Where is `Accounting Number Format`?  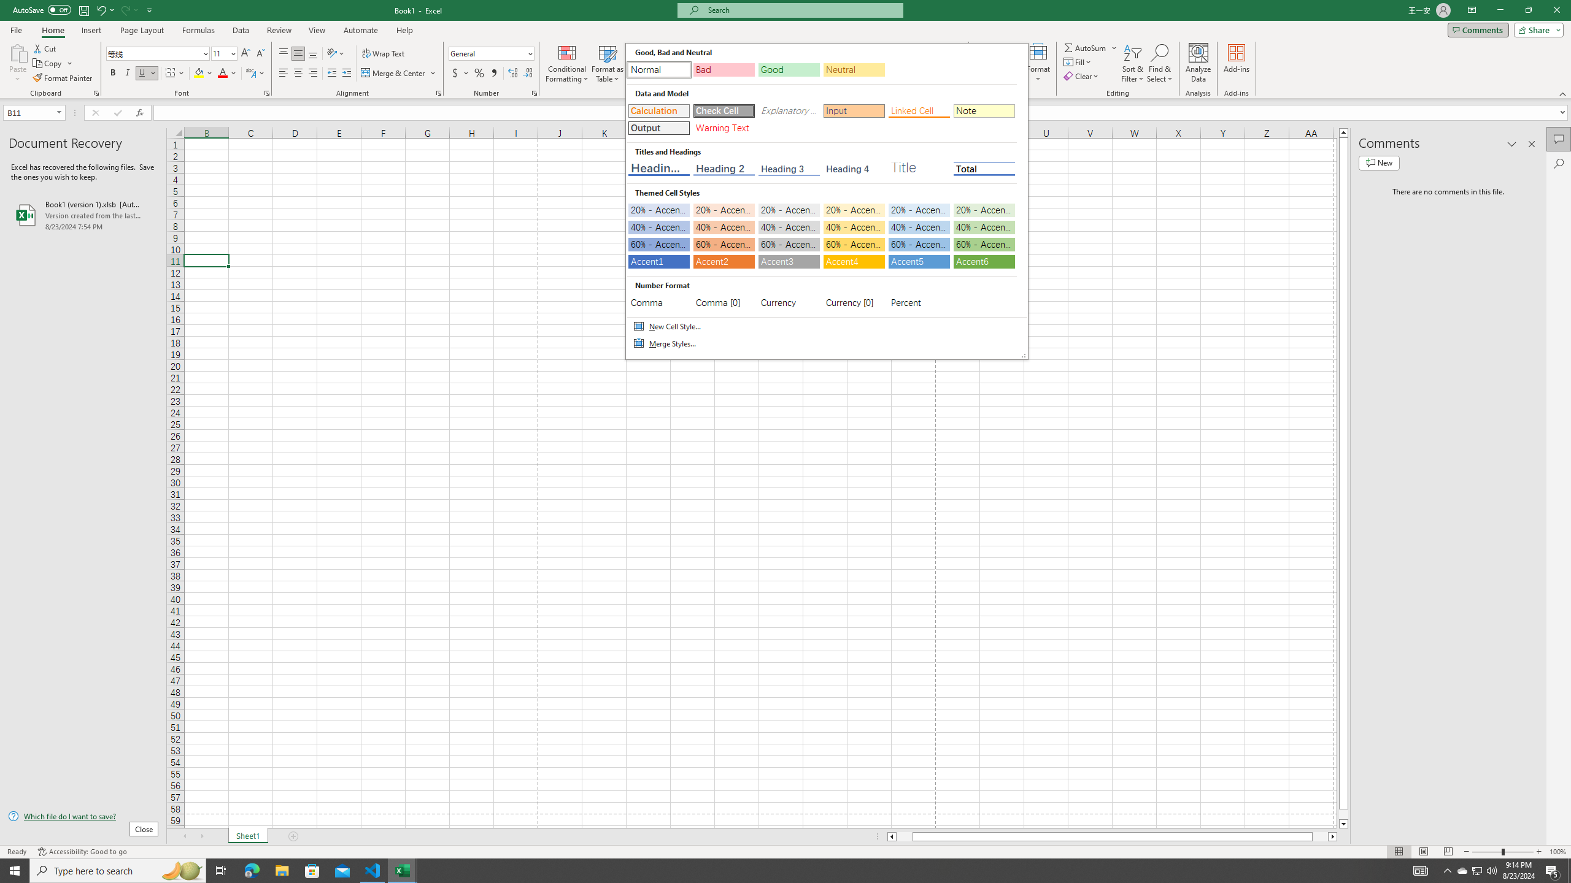 Accounting Number Format is located at coordinates (460, 74).